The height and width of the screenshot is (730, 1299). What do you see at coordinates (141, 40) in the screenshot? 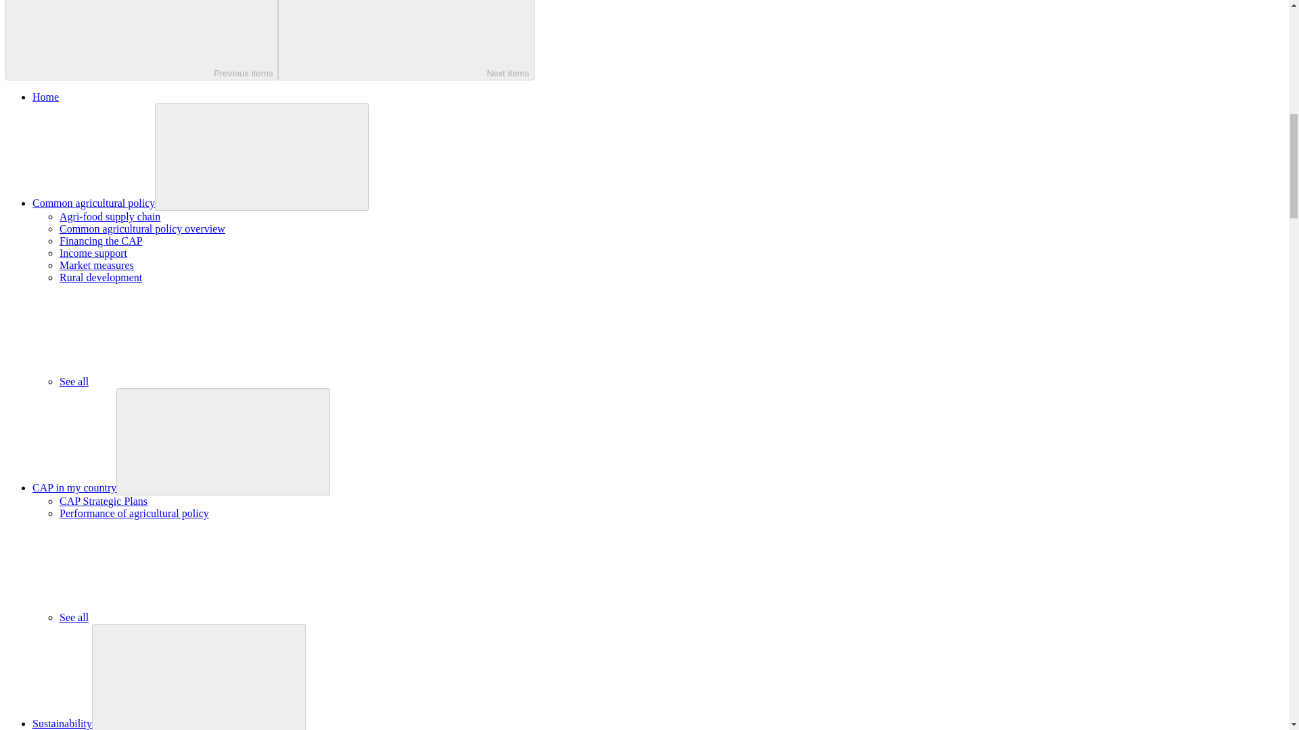
I see `Previous items` at bounding box center [141, 40].